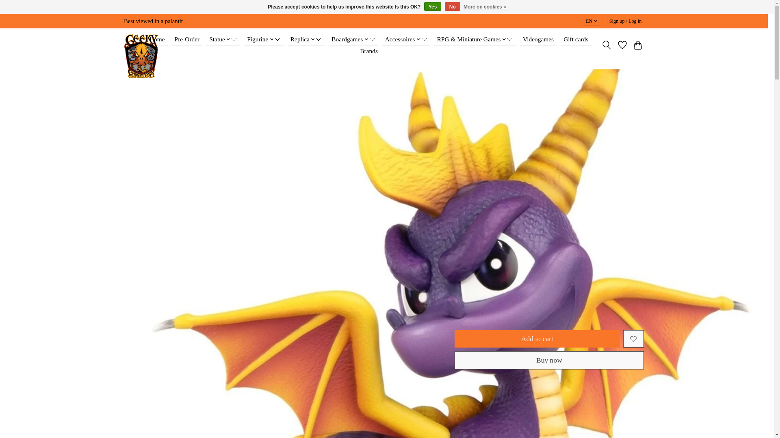 Image resolution: width=780 pixels, height=438 pixels. What do you see at coordinates (625, 21) in the screenshot?
I see `My account` at bounding box center [625, 21].